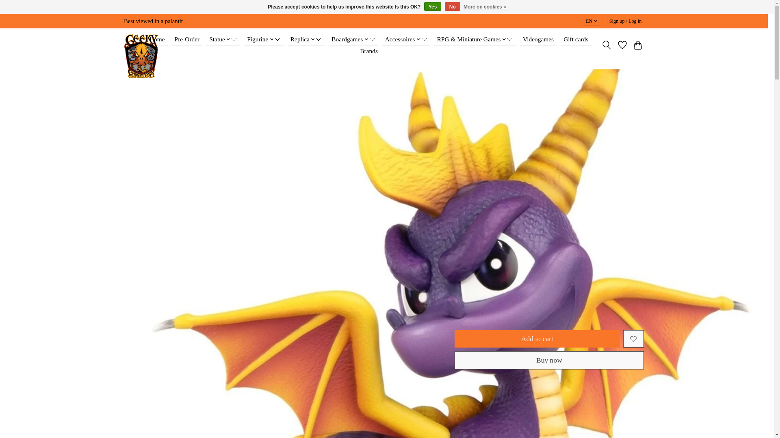 Image resolution: width=780 pixels, height=438 pixels. What do you see at coordinates (625, 21) in the screenshot?
I see `My account` at bounding box center [625, 21].